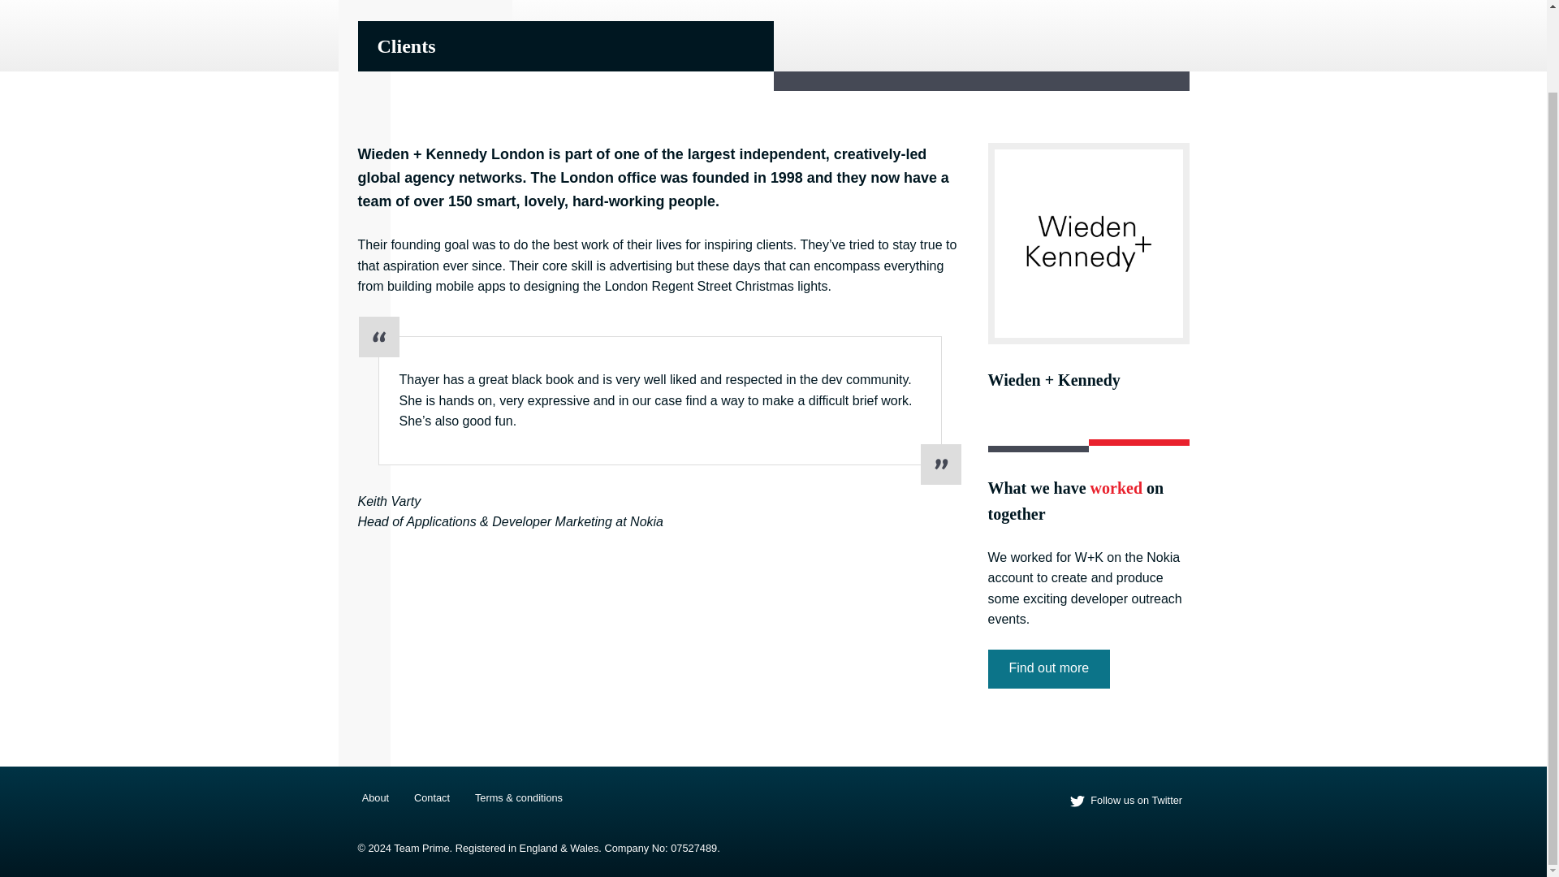 The height and width of the screenshot is (877, 1559). Describe the element at coordinates (431, 798) in the screenshot. I see `Contact` at that location.